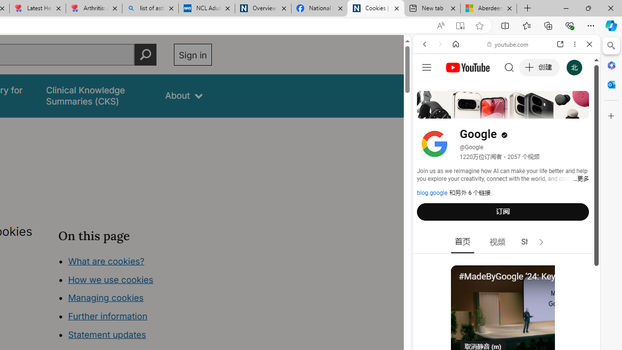  Describe the element at coordinates (506, 240) in the screenshot. I see `Google` at that location.